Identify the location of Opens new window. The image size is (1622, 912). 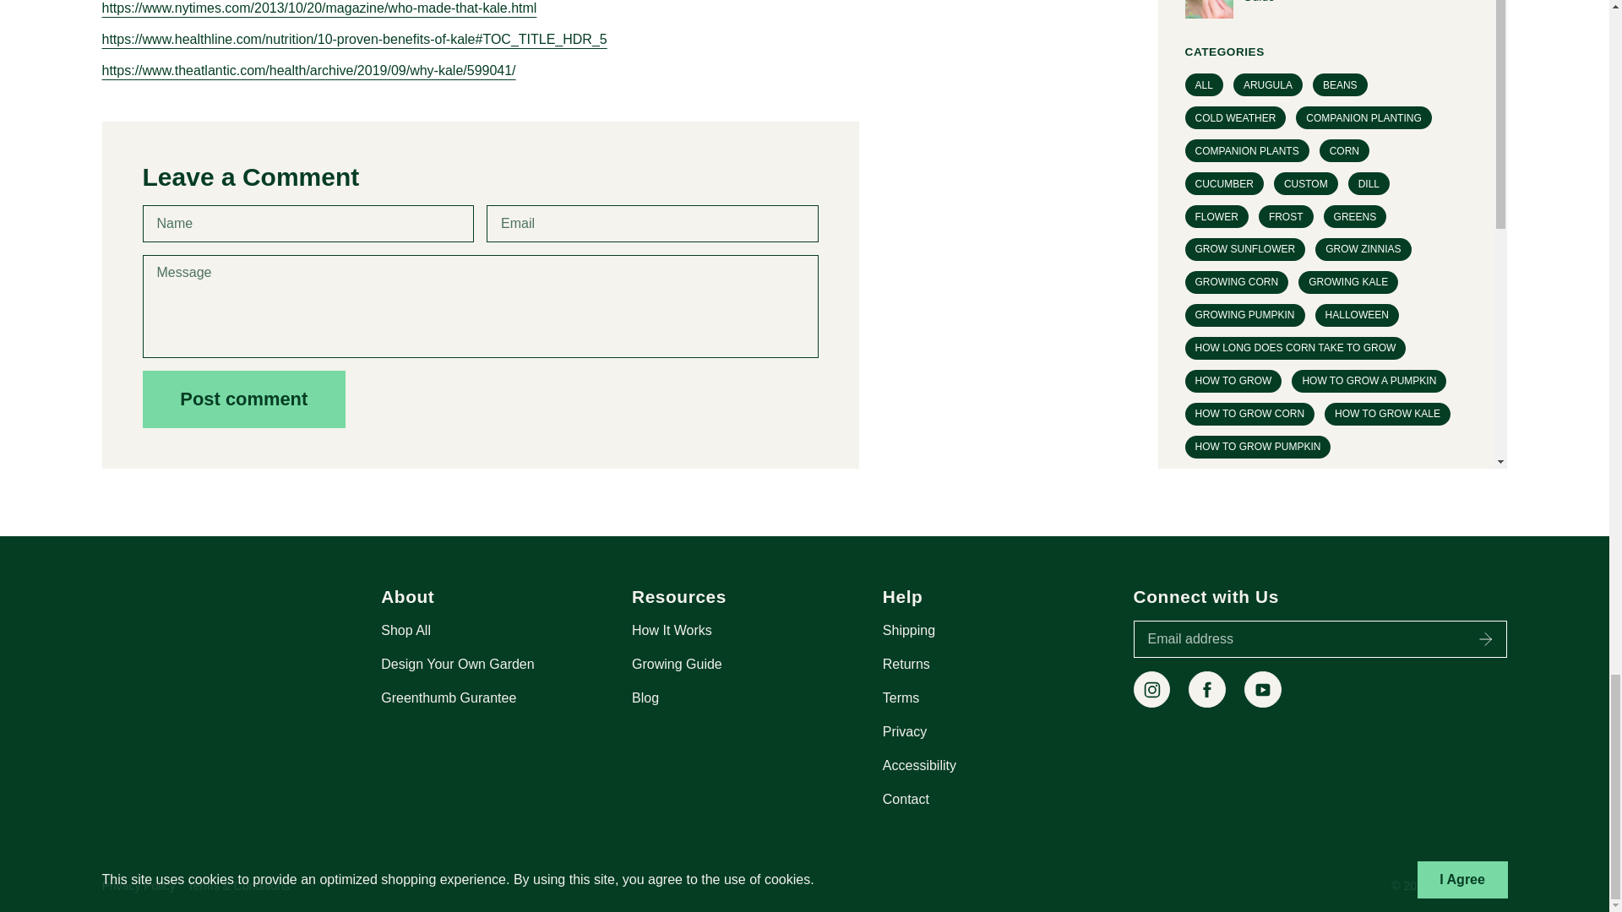
(1262, 689).